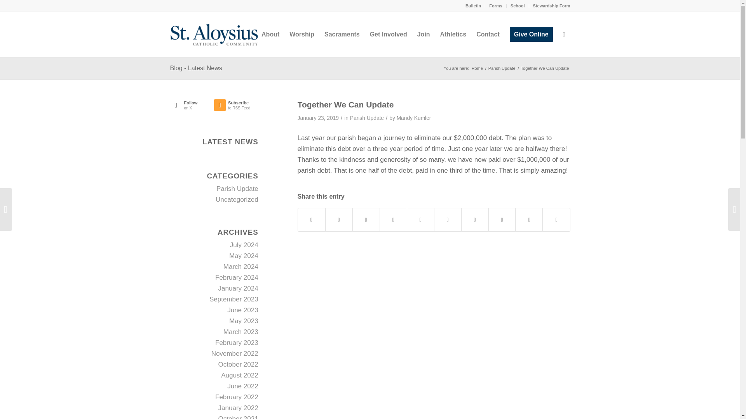 Image resolution: width=746 pixels, height=419 pixels. I want to click on School, so click(518, 6).